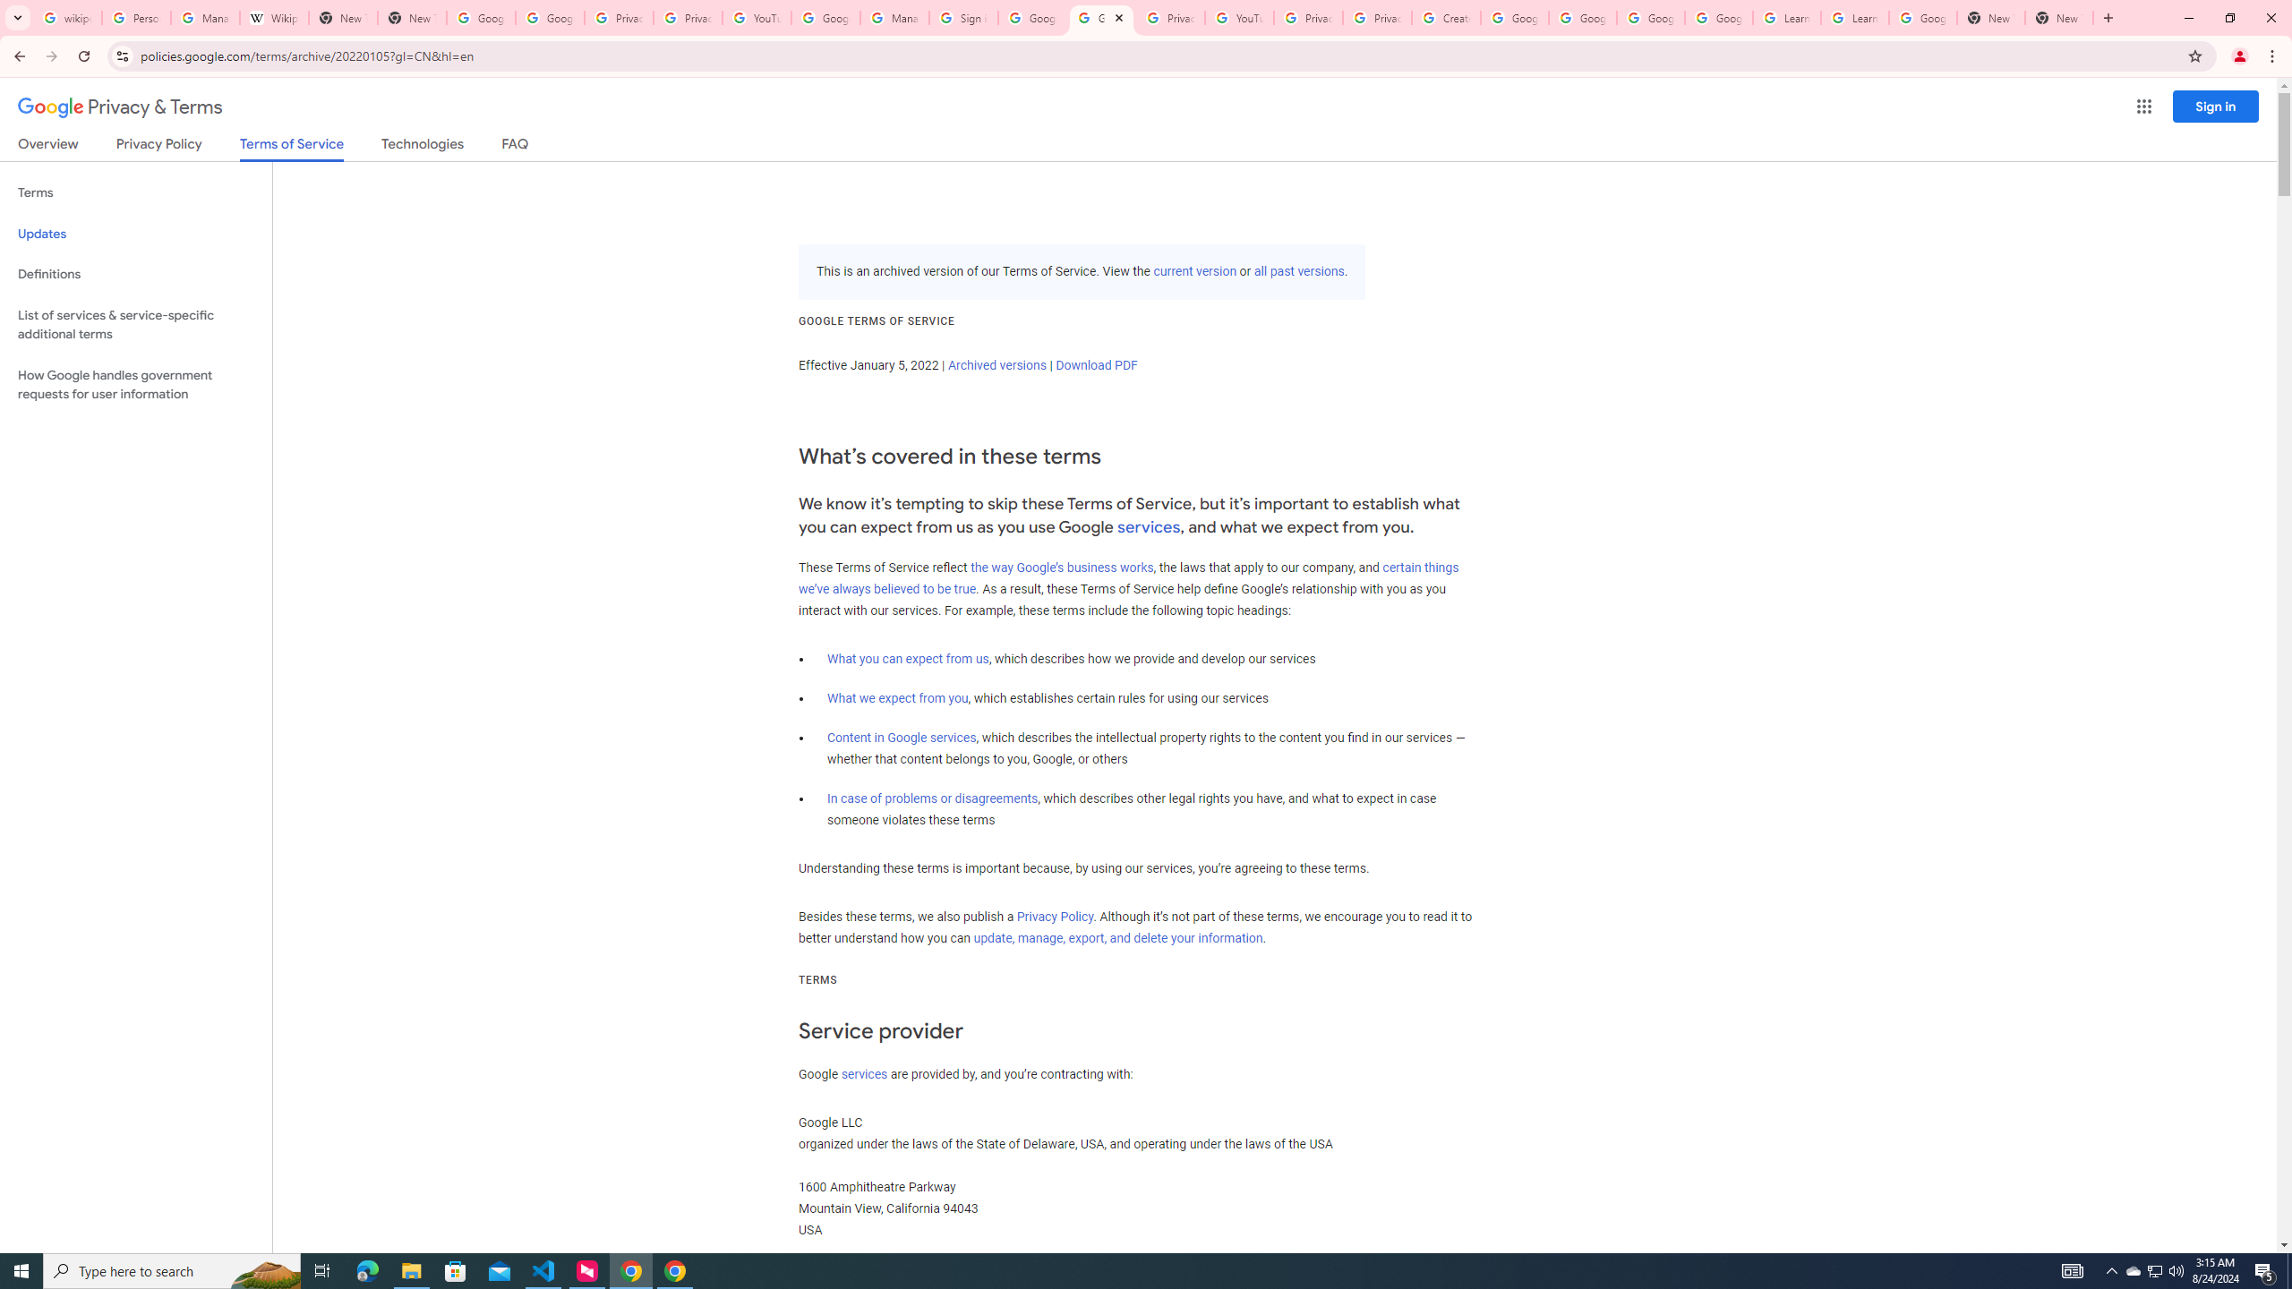 The height and width of the screenshot is (1289, 2292). Describe the element at coordinates (1922, 18) in the screenshot. I see `Google Account` at that location.